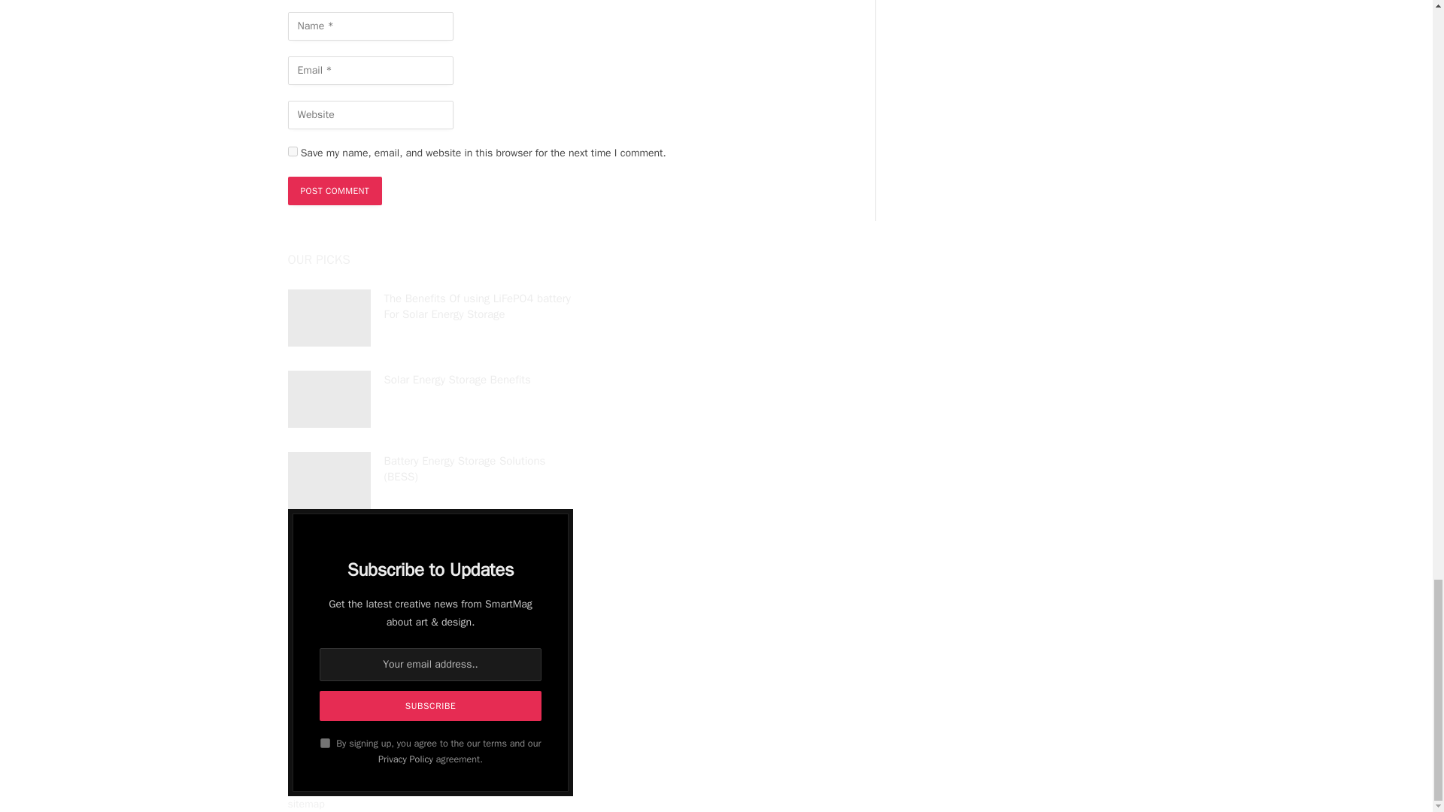 Image resolution: width=1444 pixels, height=812 pixels. What do you see at coordinates (292, 152) in the screenshot?
I see `yes` at bounding box center [292, 152].